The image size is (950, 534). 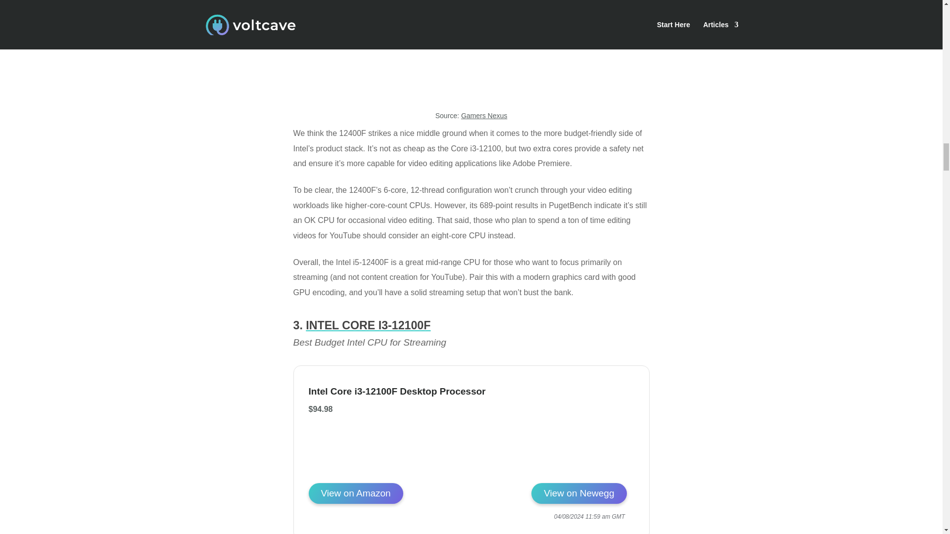 What do you see at coordinates (356, 493) in the screenshot?
I see `View on Amazon` at bounding box center [356, 493].